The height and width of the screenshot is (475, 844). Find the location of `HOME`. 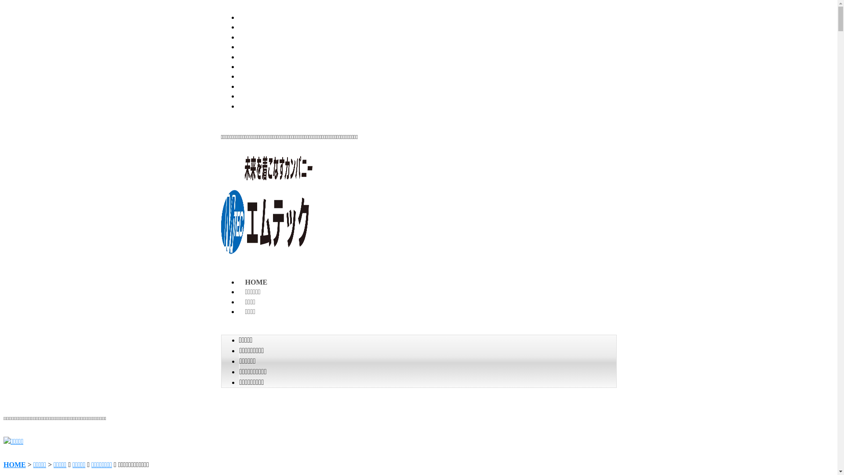

HOME is located at coordinates (15, 464).